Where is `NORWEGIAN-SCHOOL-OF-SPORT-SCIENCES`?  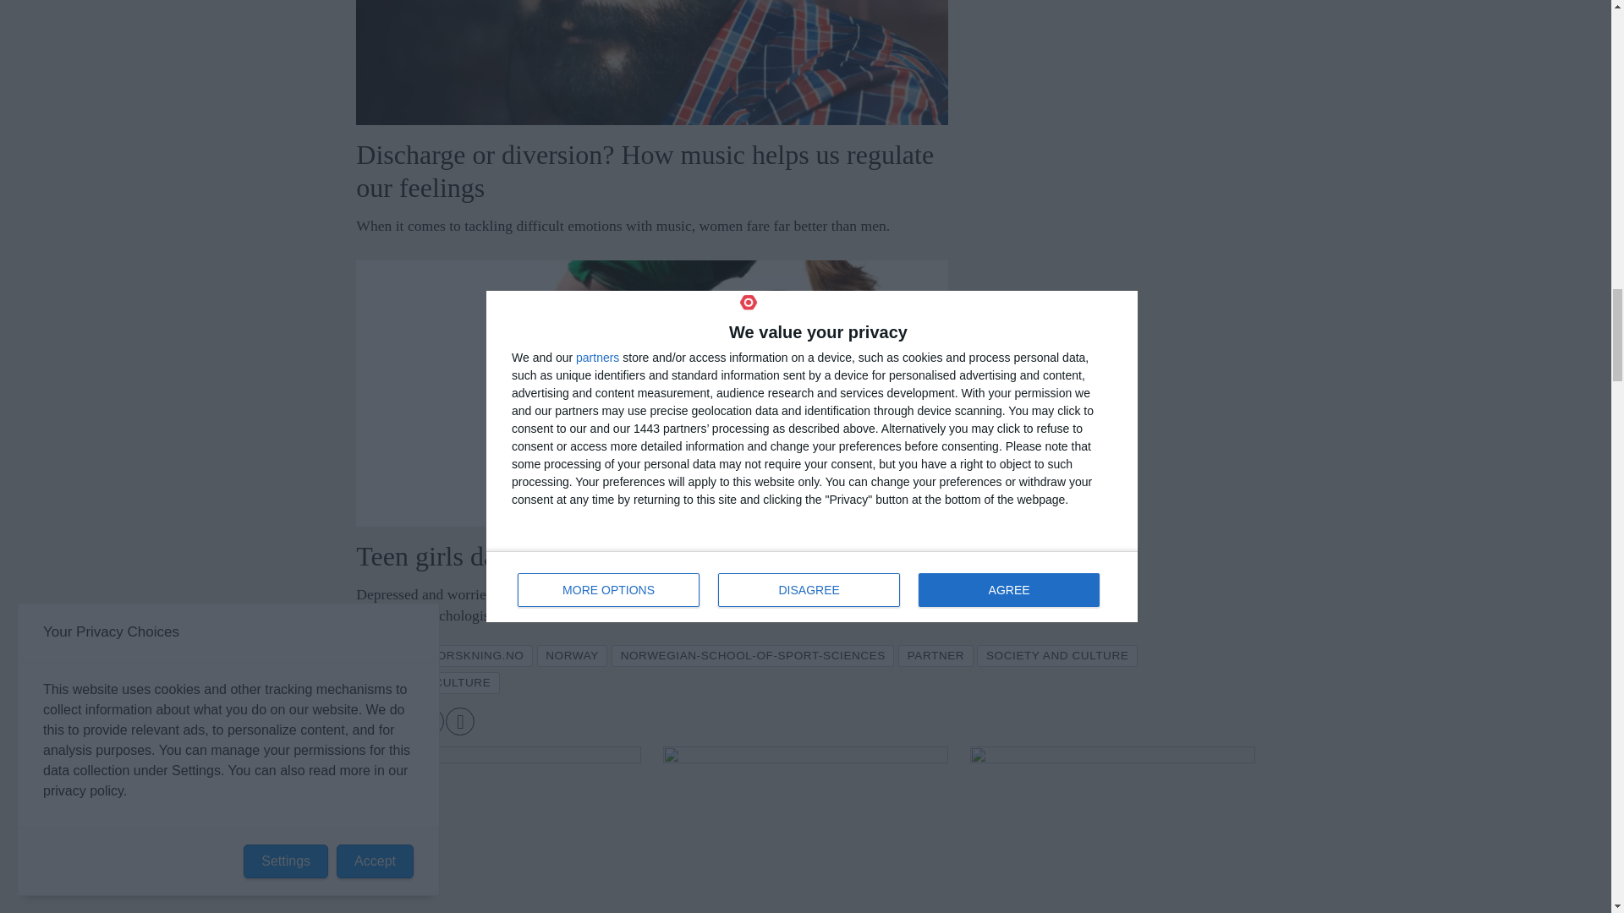 NORWEGIAN-SCHOOL-OF-SPORT-SCIENCES is located at coordinates (753, 656).